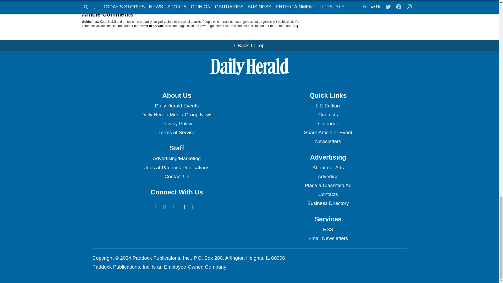  What do you see at coordinates (177, 106) in the screenshot?
I see `Daily Herald Events` at bounding box center [177, 106].